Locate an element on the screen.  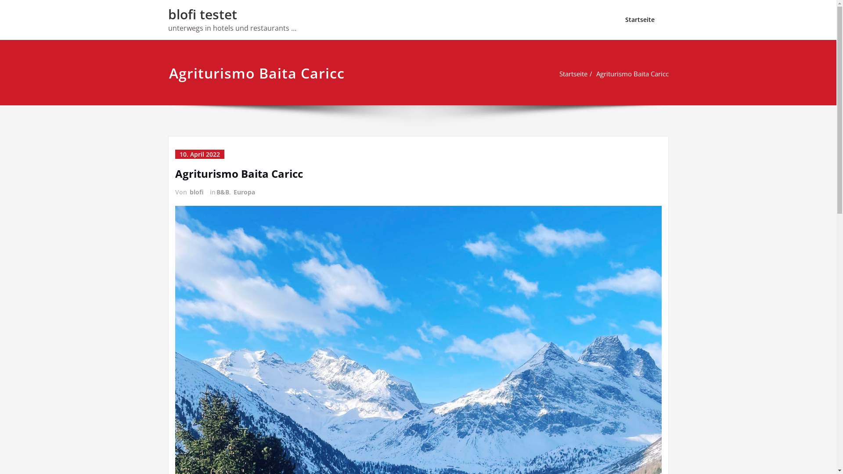
Startseite is located at coordinates (639, 20).